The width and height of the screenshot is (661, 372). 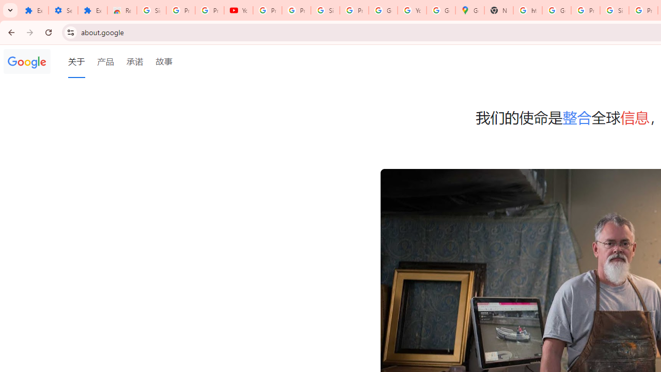 I want to click on Sign in - Google Accounts, so click(x=615, y=10).